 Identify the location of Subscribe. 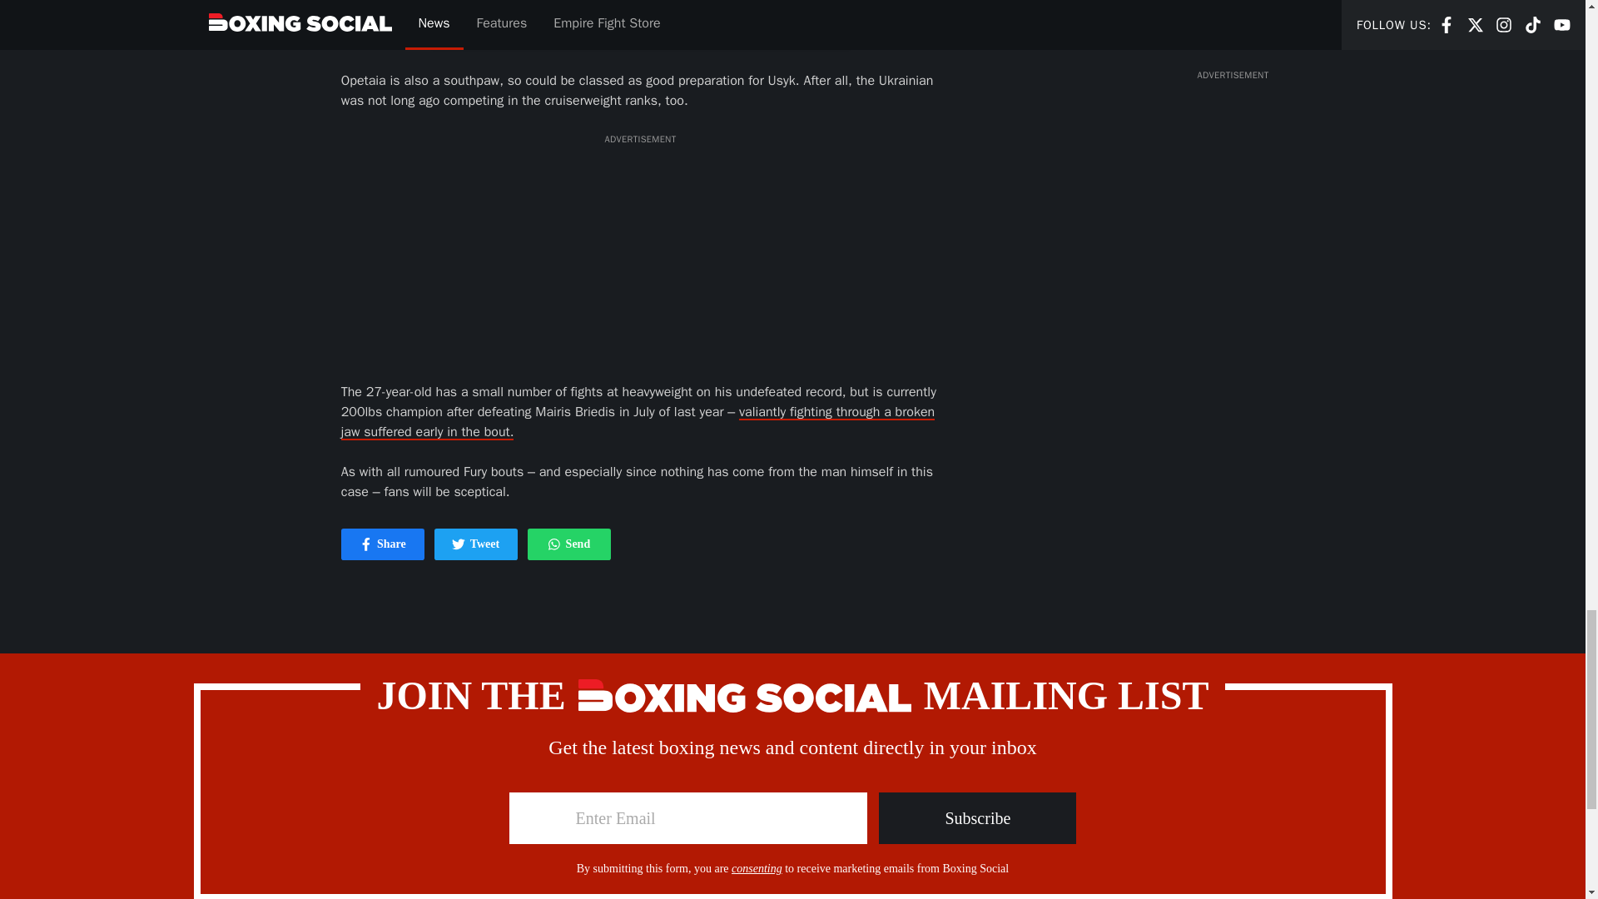
(568, 544).